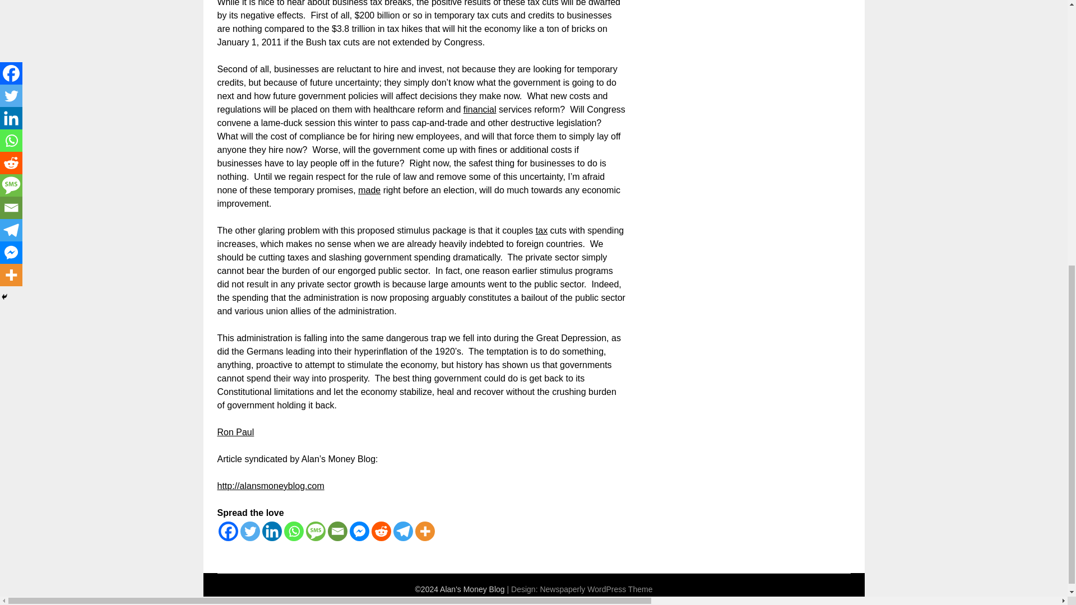  Describe the element at coordinates (294, 531) in the screenshot. I see `Whatsapp` at that location.